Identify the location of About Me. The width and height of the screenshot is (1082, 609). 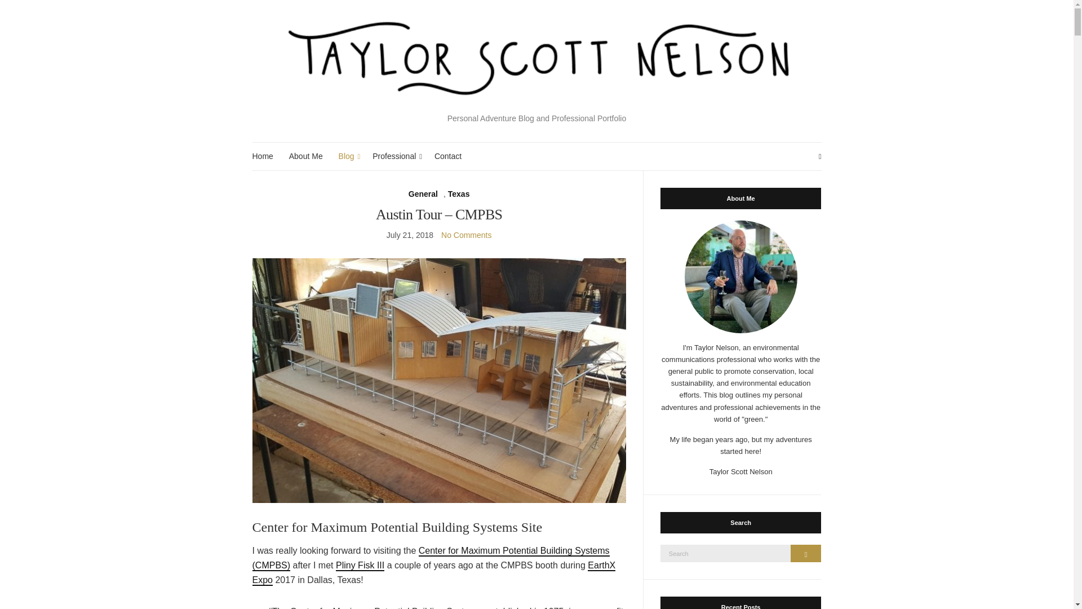
(305, 156).